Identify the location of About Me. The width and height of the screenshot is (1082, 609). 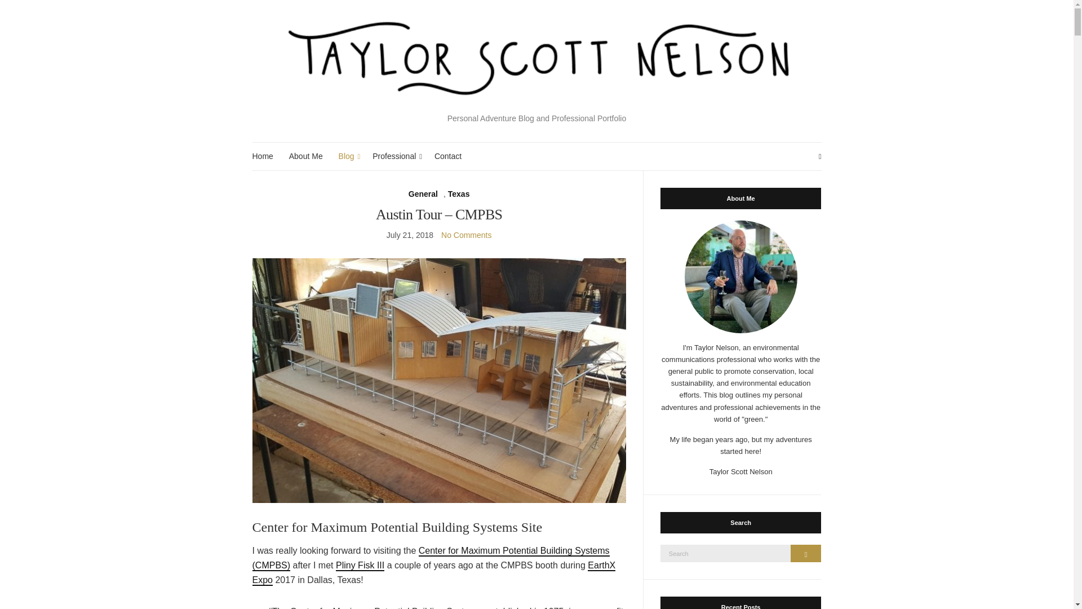
(305, 156).